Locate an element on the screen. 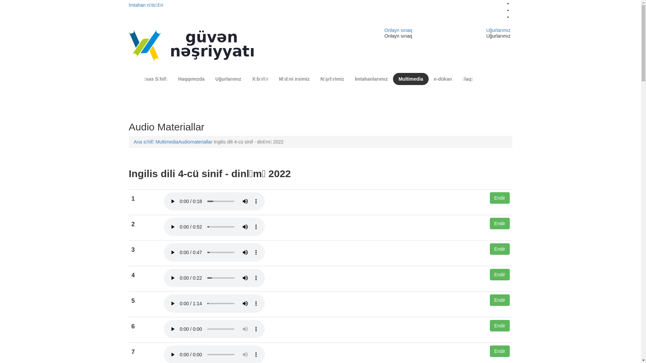 The width and height of the screenshot is (646, 363). Endir is located at coordinates (500, 224).